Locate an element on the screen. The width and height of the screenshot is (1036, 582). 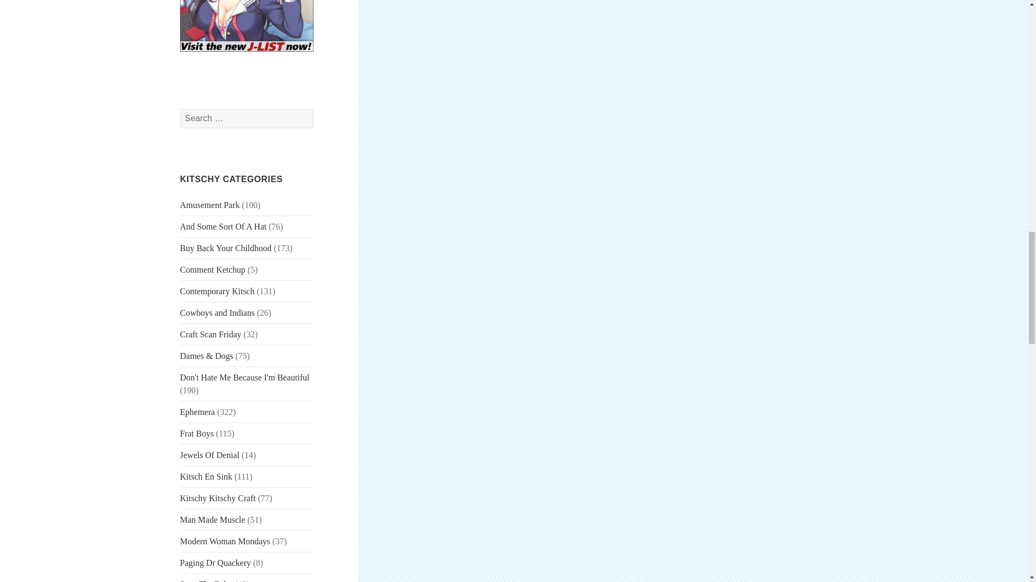
Contemporary Kitsch is located at coordinates (217, 291).